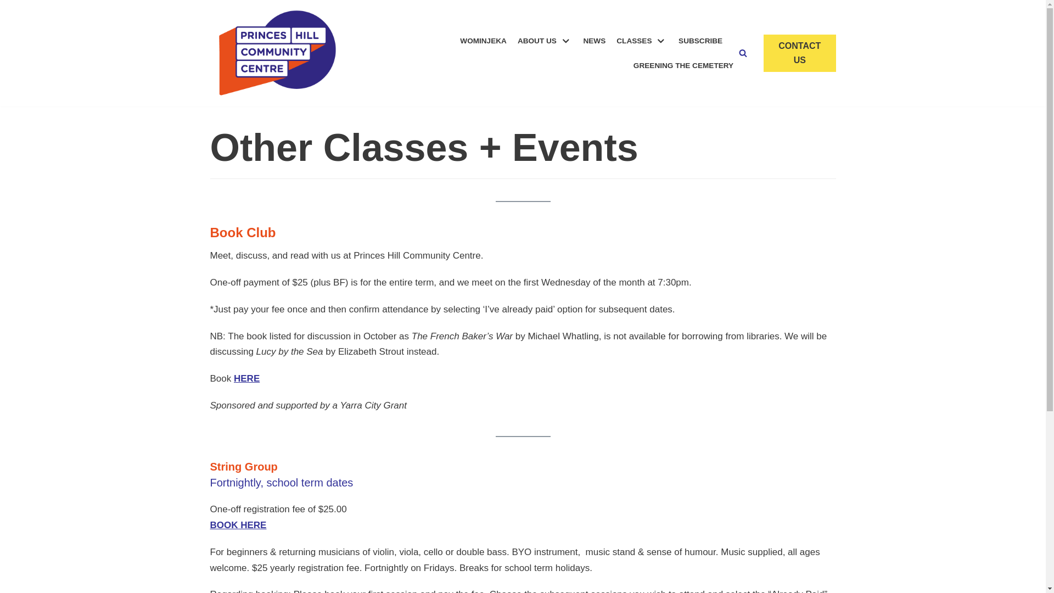  I want to click on Search, so click(823, 297).